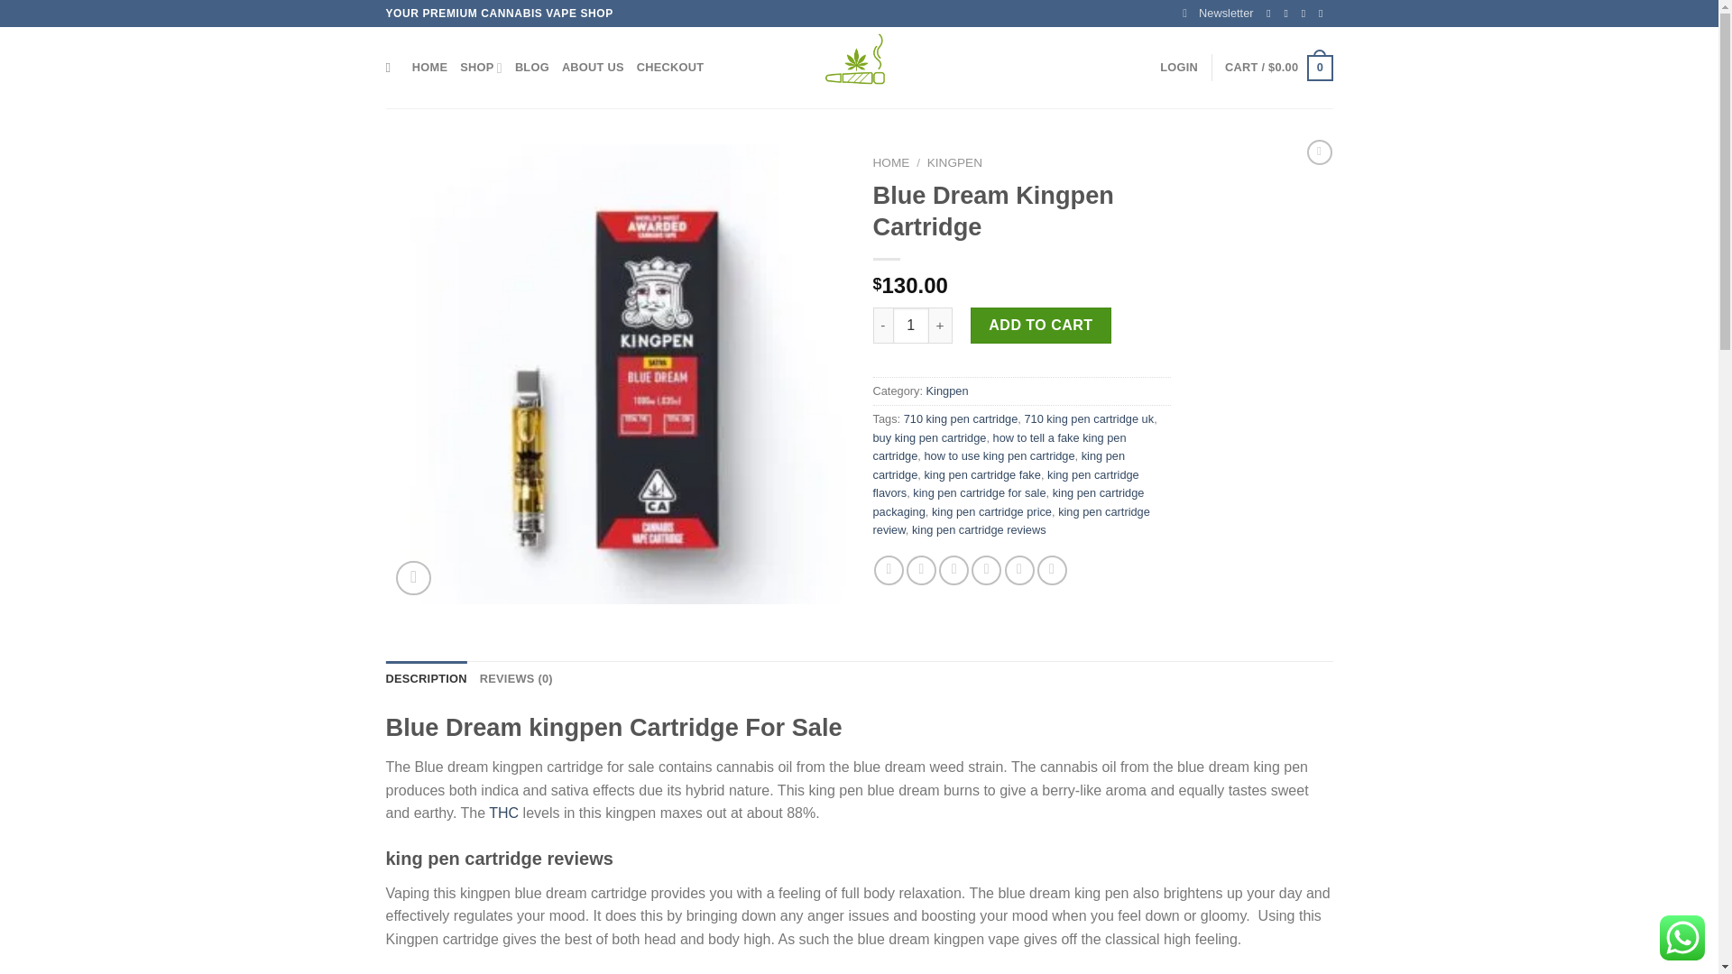 The width and height of the screenshot is (1732, 974). What do you see at coordinates (671, 68) in the screenshot?
I see `CHECKOUT` at bounding box center [671, 68].